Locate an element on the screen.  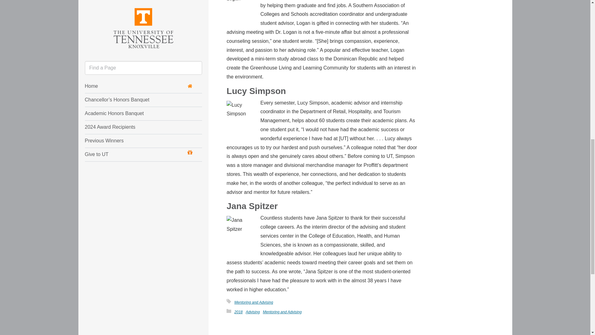
Advising is located at coordinates (252, 312).